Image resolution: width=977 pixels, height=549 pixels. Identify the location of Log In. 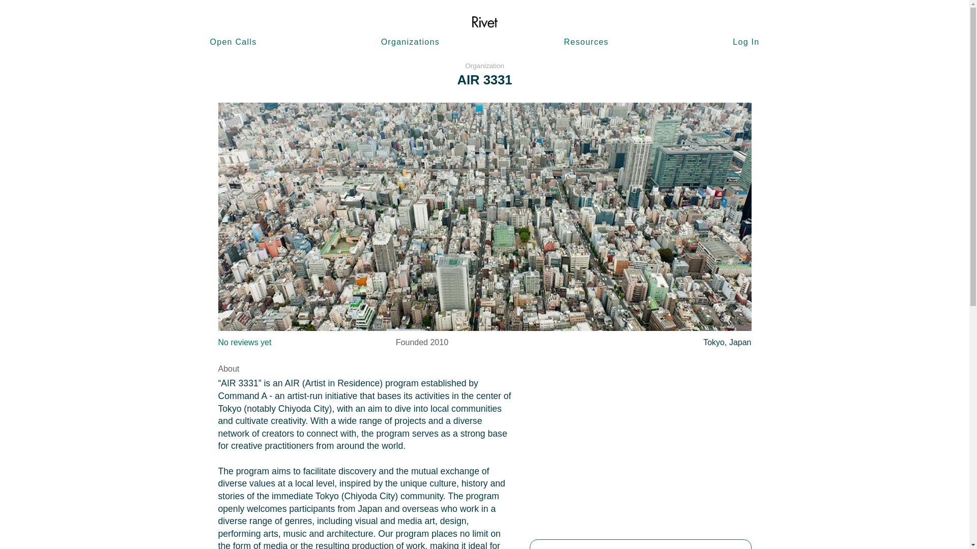
(746, 42).